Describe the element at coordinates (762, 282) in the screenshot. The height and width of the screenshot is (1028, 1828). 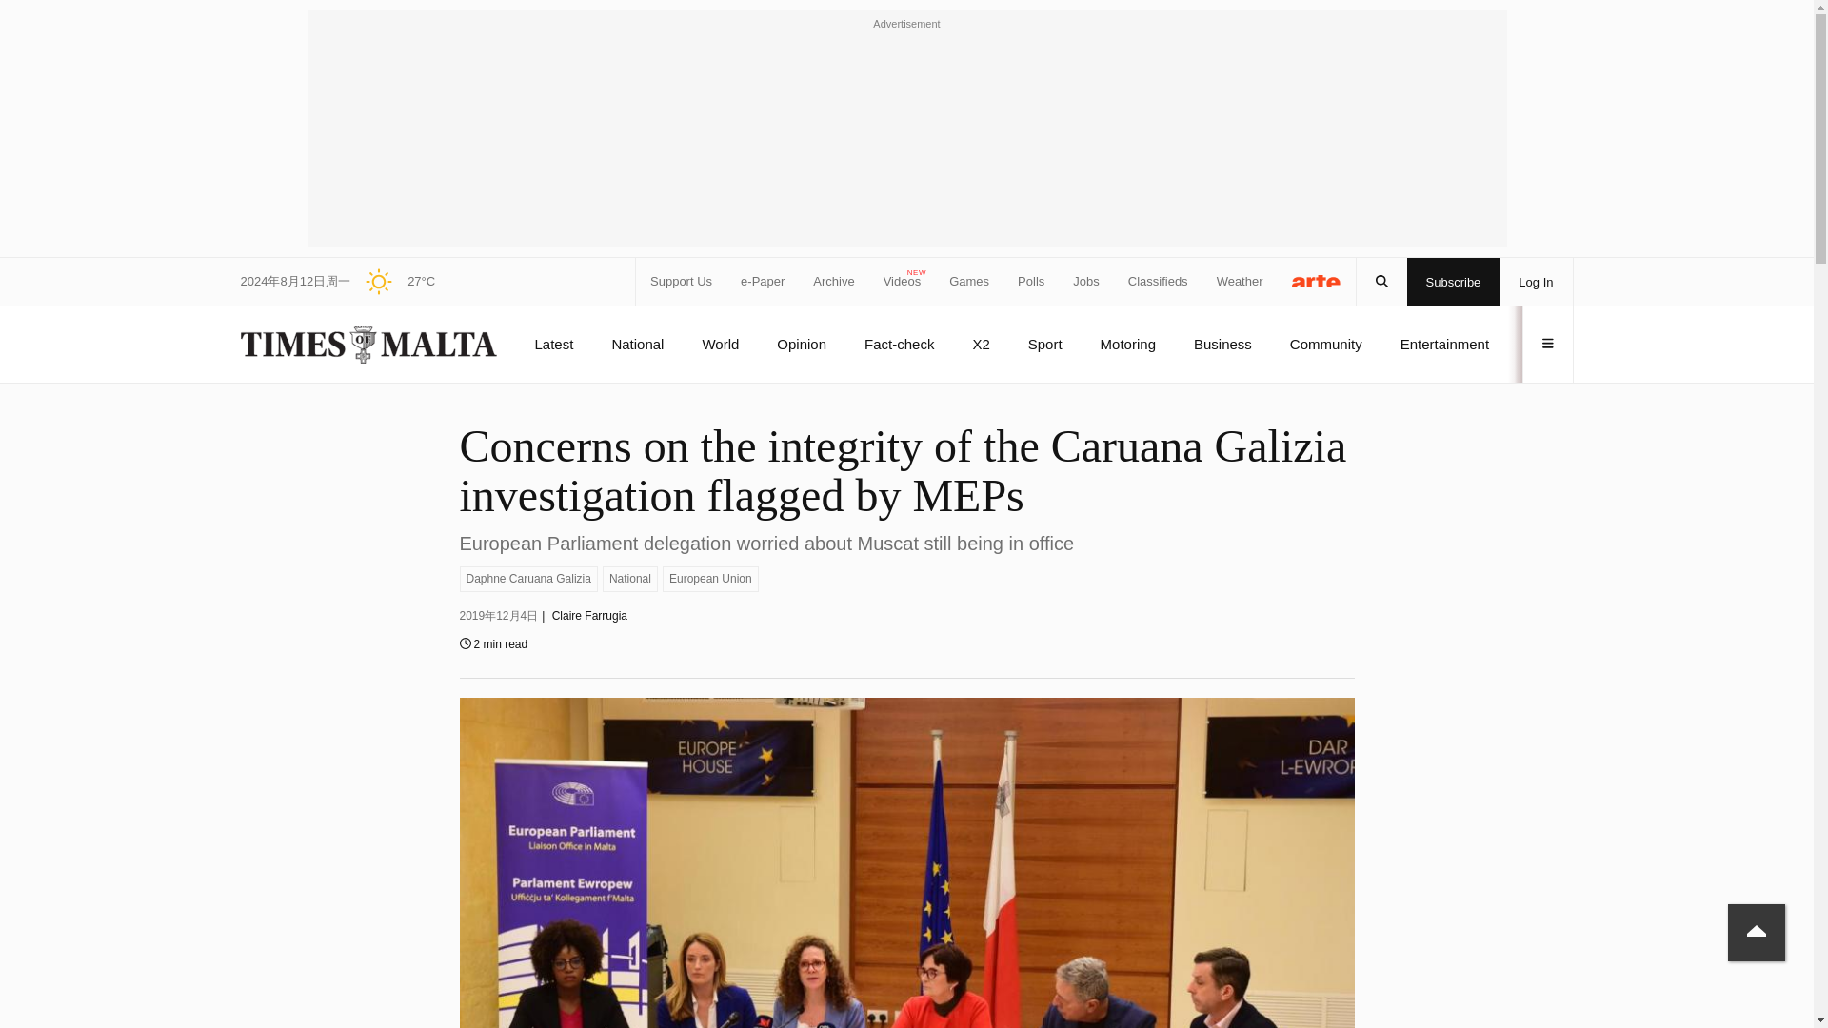
I see `e-Paper` at that location.